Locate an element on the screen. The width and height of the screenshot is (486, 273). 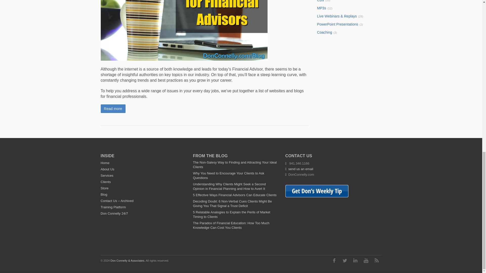
Training Platform is located at coordinates (113, 207).